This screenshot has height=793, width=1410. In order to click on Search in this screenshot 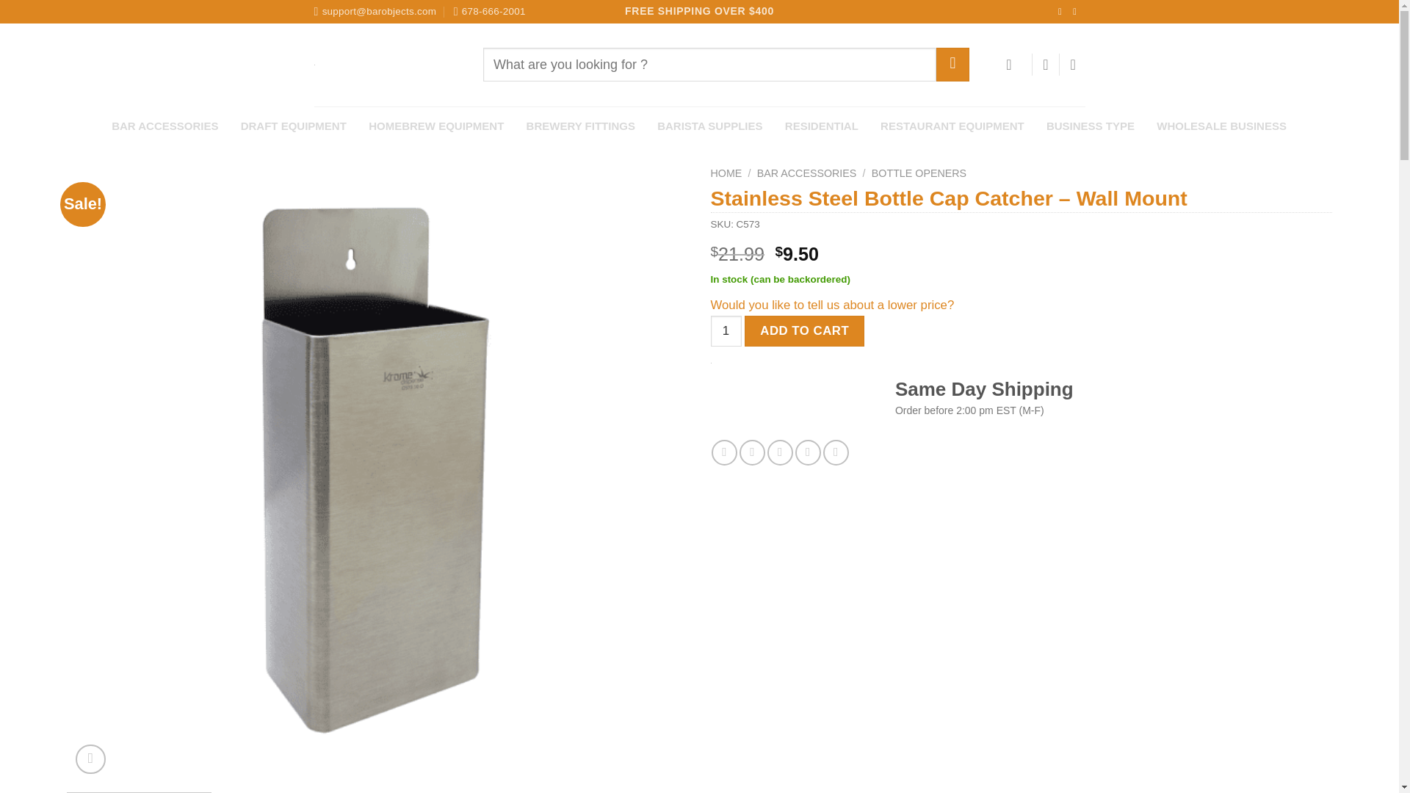, I will do `click(952, 64)`.